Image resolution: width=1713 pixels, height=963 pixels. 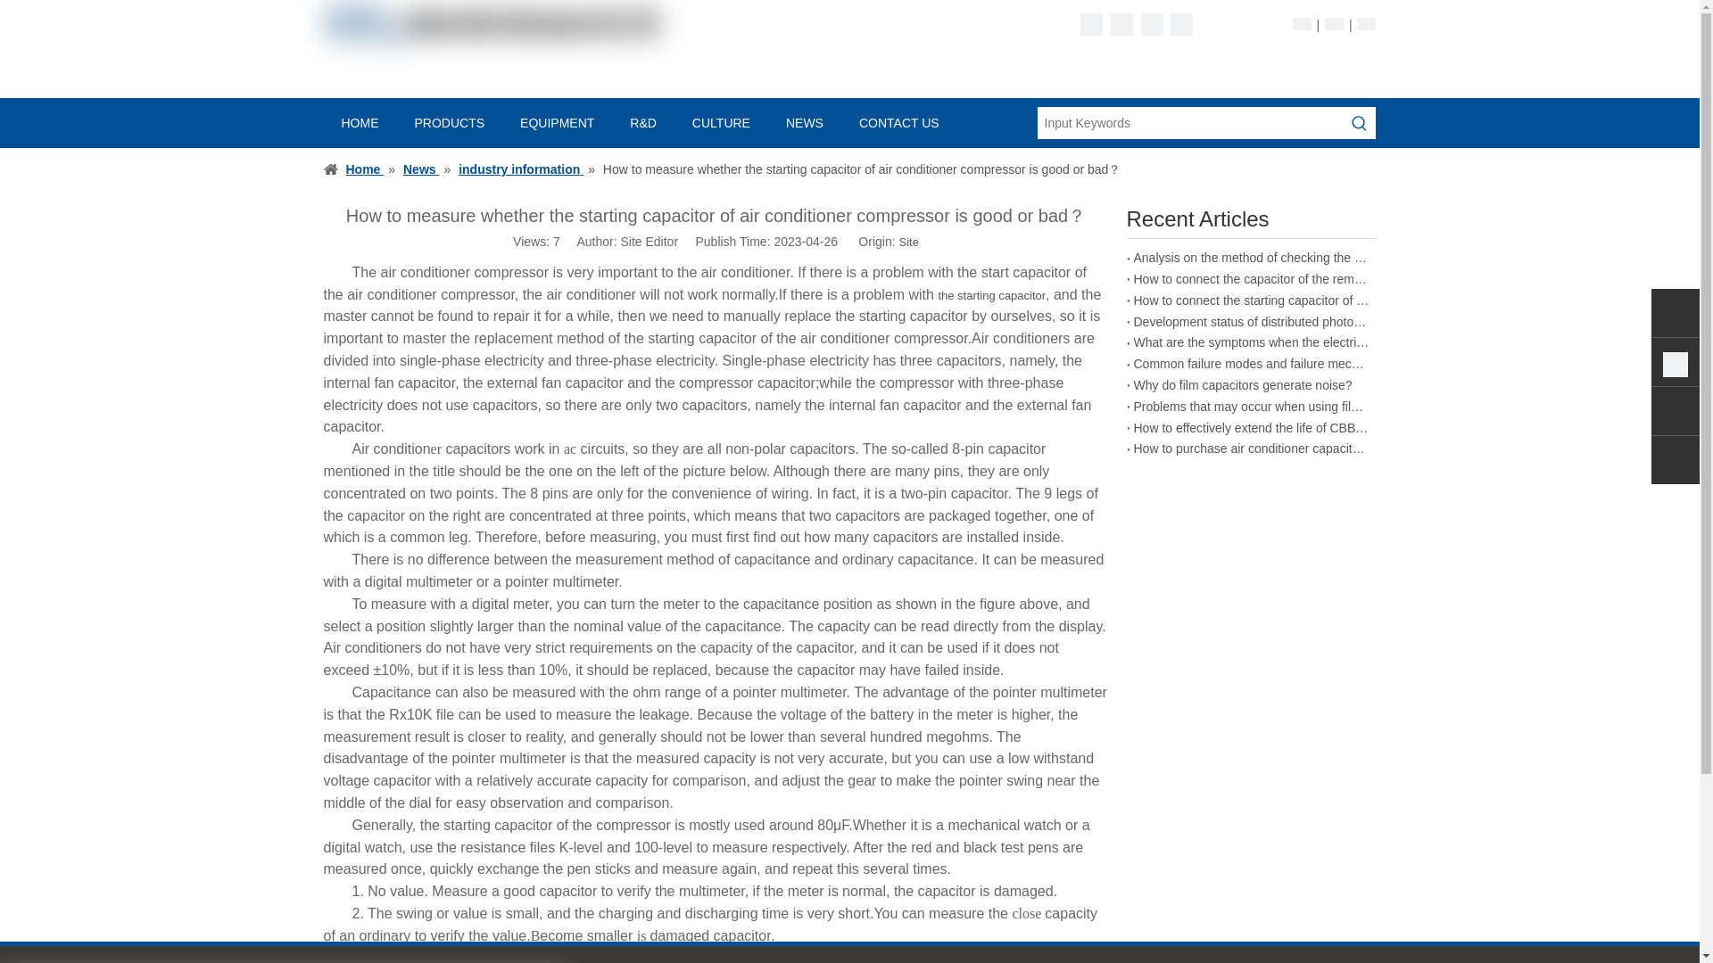 What do you see at coordinates (1121, 24) in the screenshot?
I see `Linkedin` at bounding box center [1121, 24].